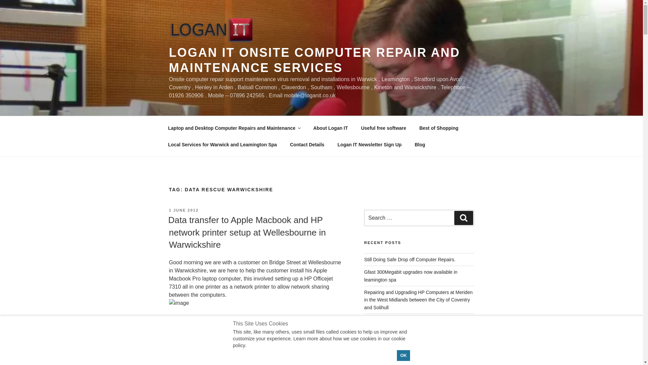 This screenshot has height=365, width=648. Describe the element at coordinates (183, 210) in the screenshot. I see `1 JUNE 2012` at that location.